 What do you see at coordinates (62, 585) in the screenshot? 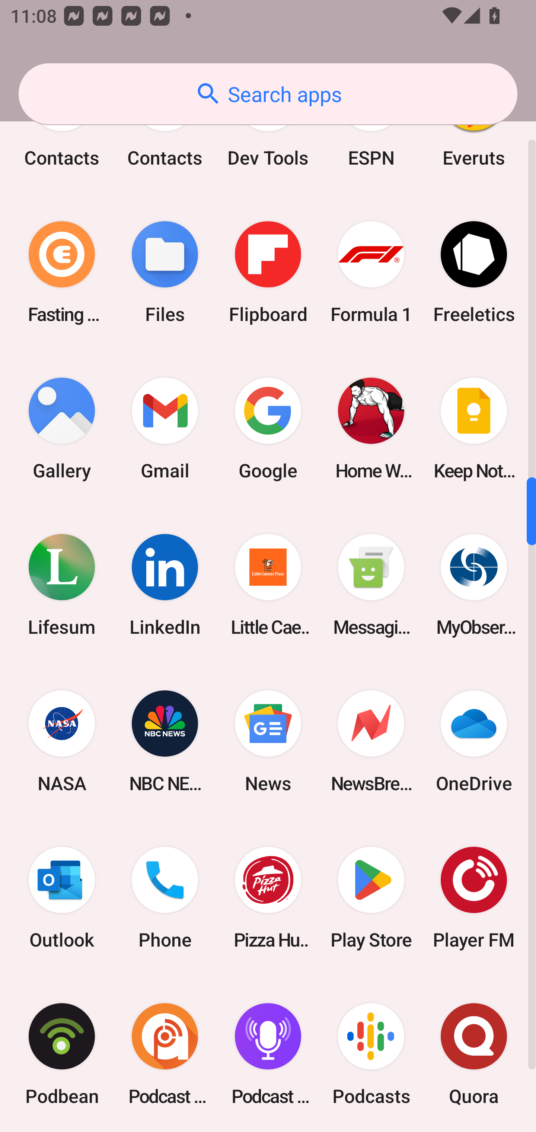
I see `Lifesum` at bounding box center [62, 585].